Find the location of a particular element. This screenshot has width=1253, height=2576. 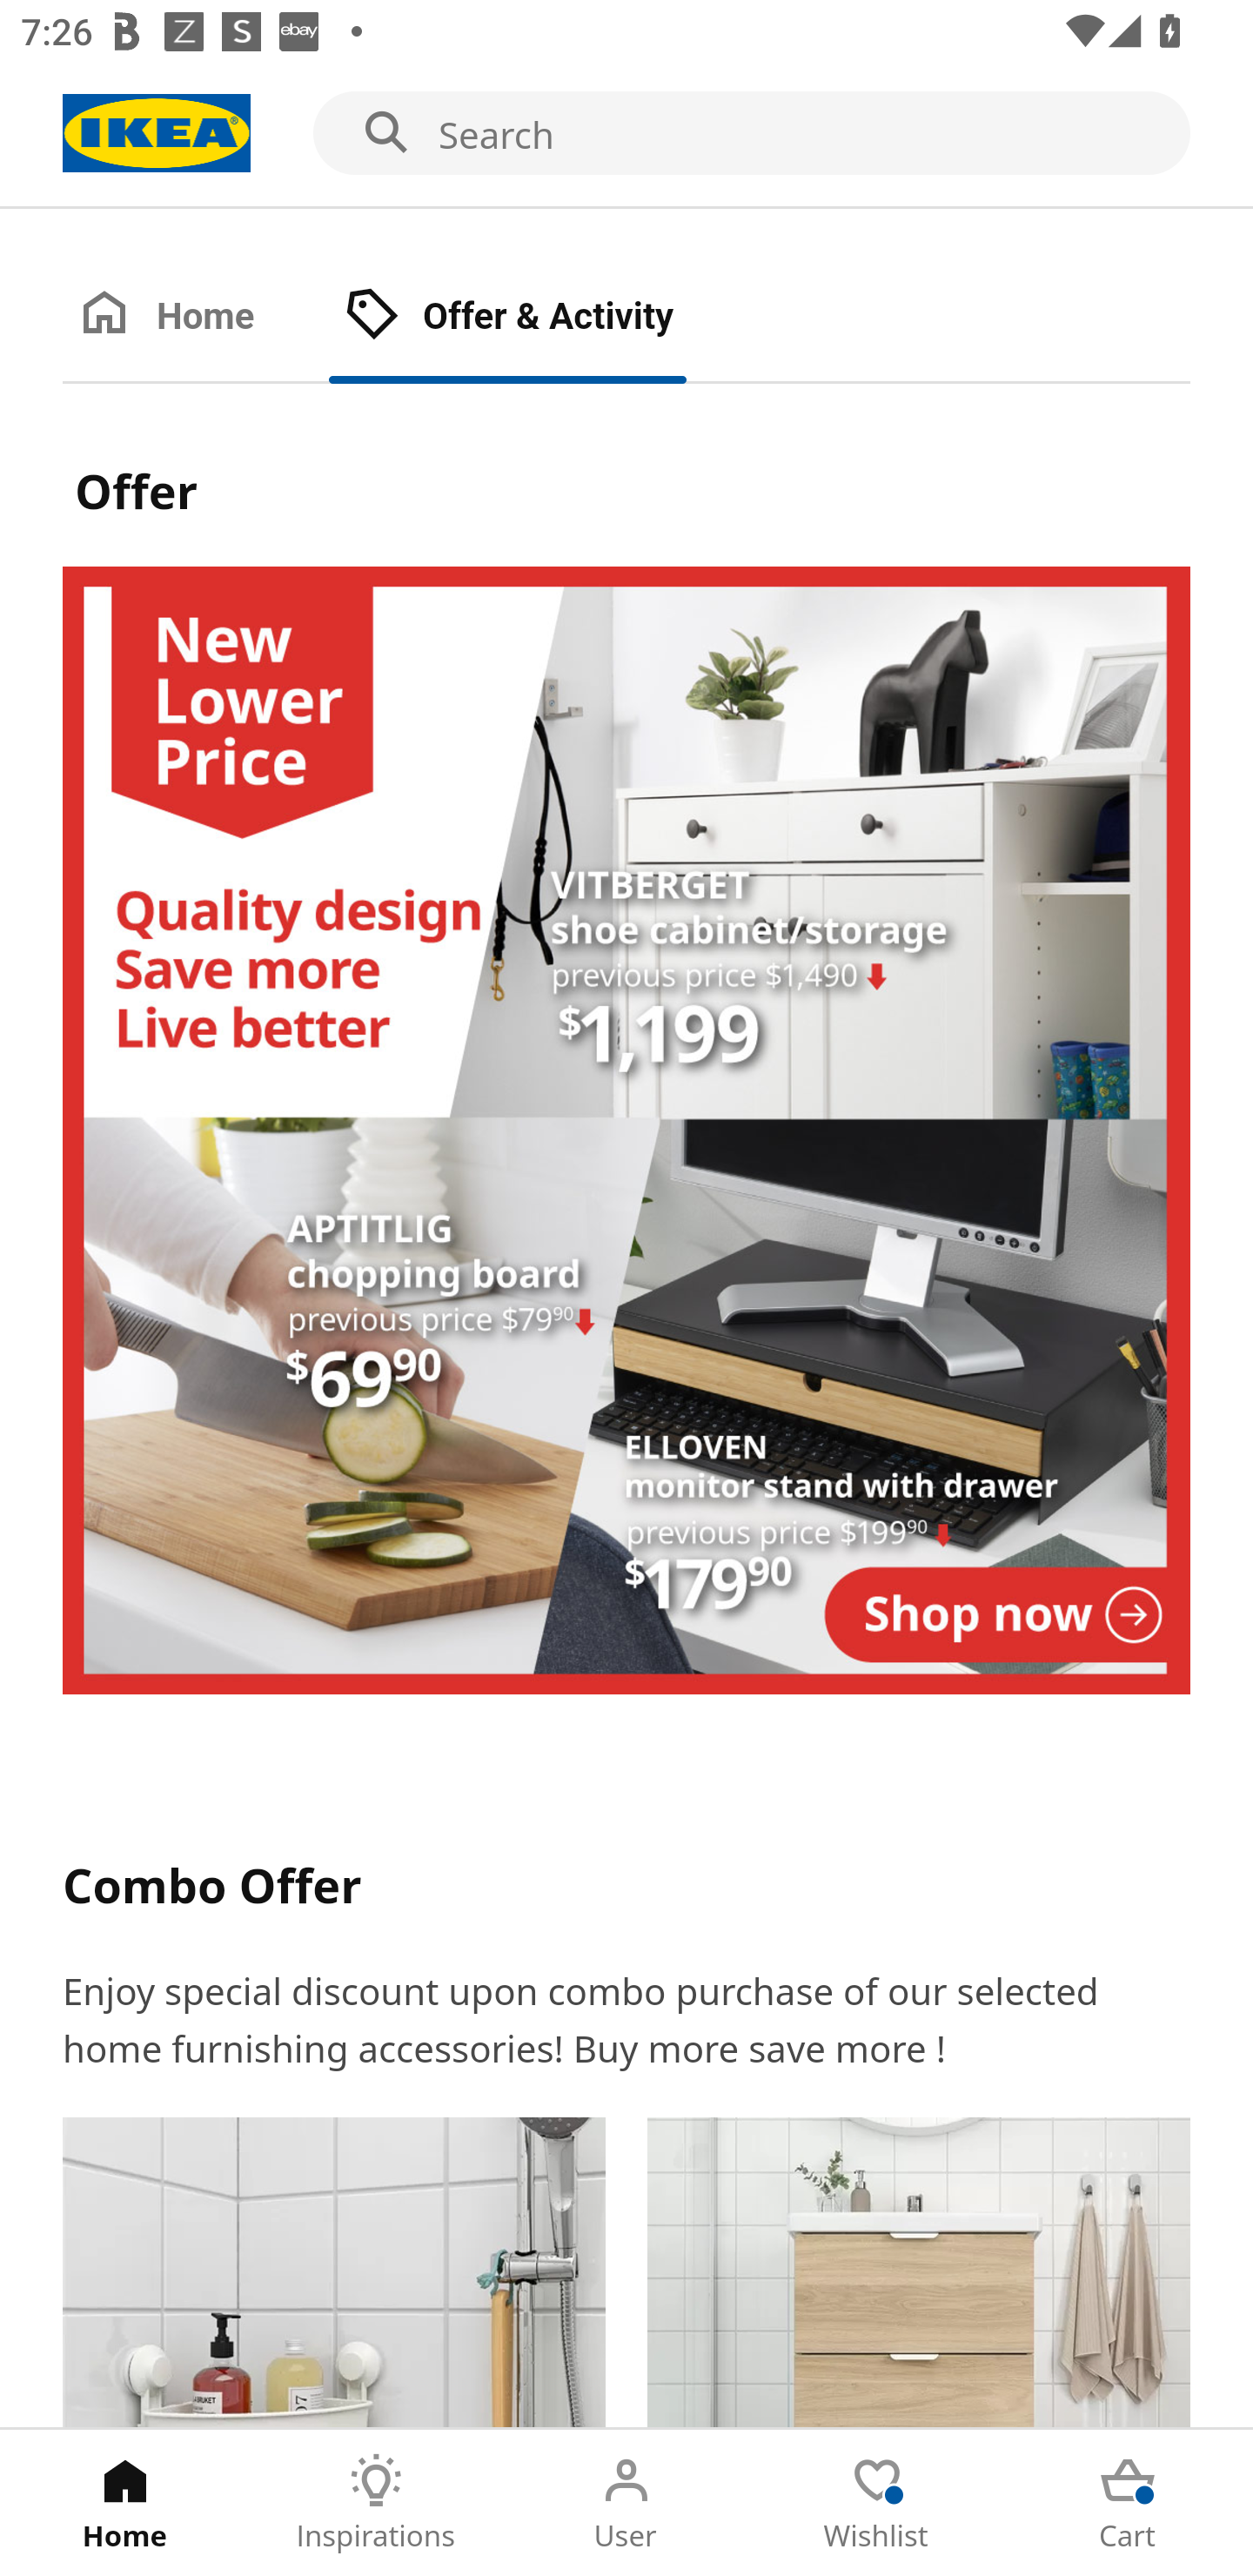

Home
Tab 1 of 5 is located at coordinates (125, 2503).